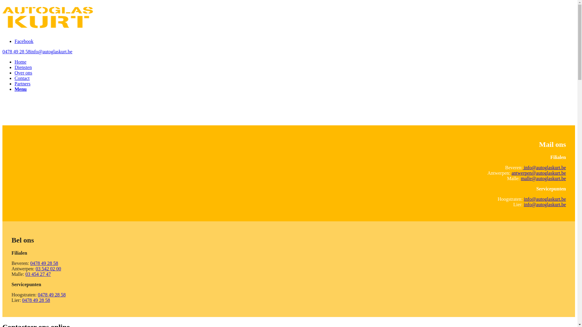 The height and width of the screenshot is (327, 582). Describe the element at coordinates (545, 205) in the screenshot. I see `info@autoglaskurt.be` at that location.